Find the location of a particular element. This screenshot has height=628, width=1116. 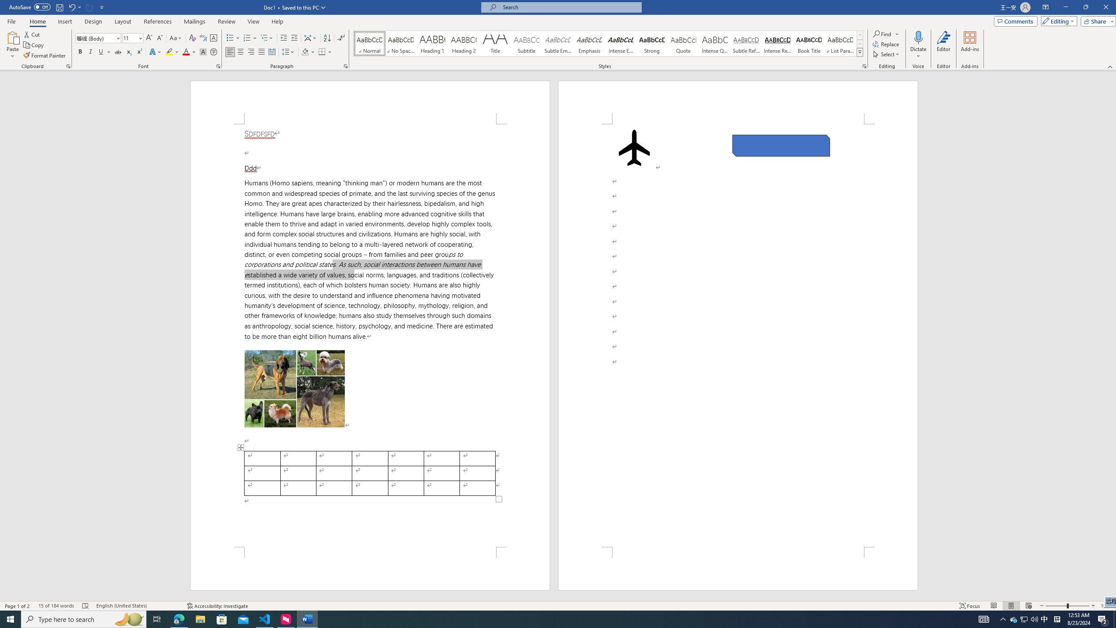

Subtitle is located at coordinates (527, 44).